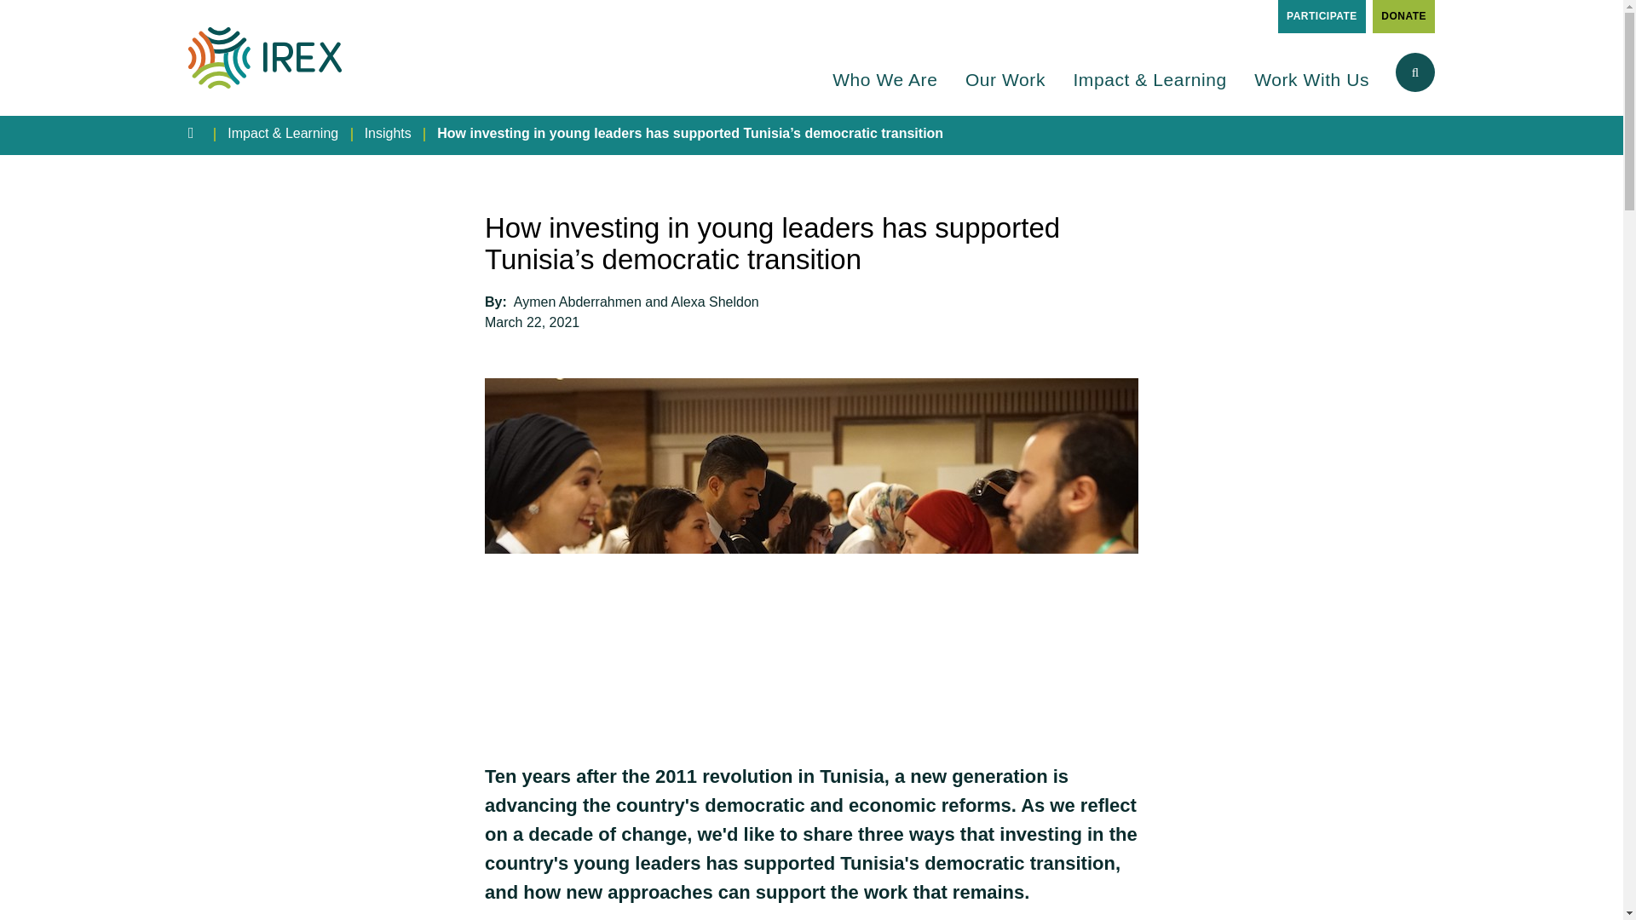 The width and height of the screenshot is (1636, 920). What do you see at coordinates (1322, 16) in the screenshot?
I see `PARTICIPATE` at bounding box center [1322, 16].